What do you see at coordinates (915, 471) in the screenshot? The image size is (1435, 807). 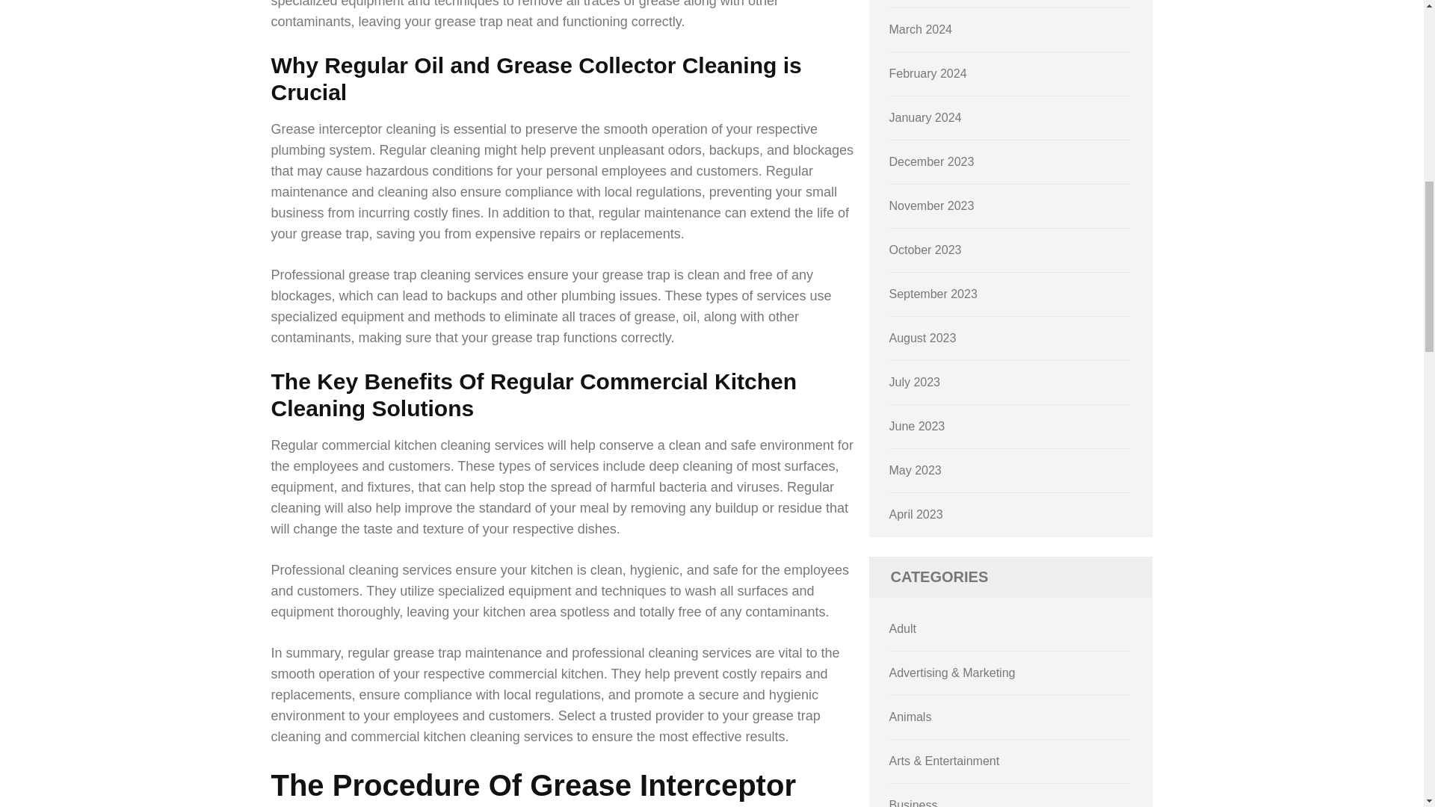 I see `May 2023` at bounding box center [915, 471].